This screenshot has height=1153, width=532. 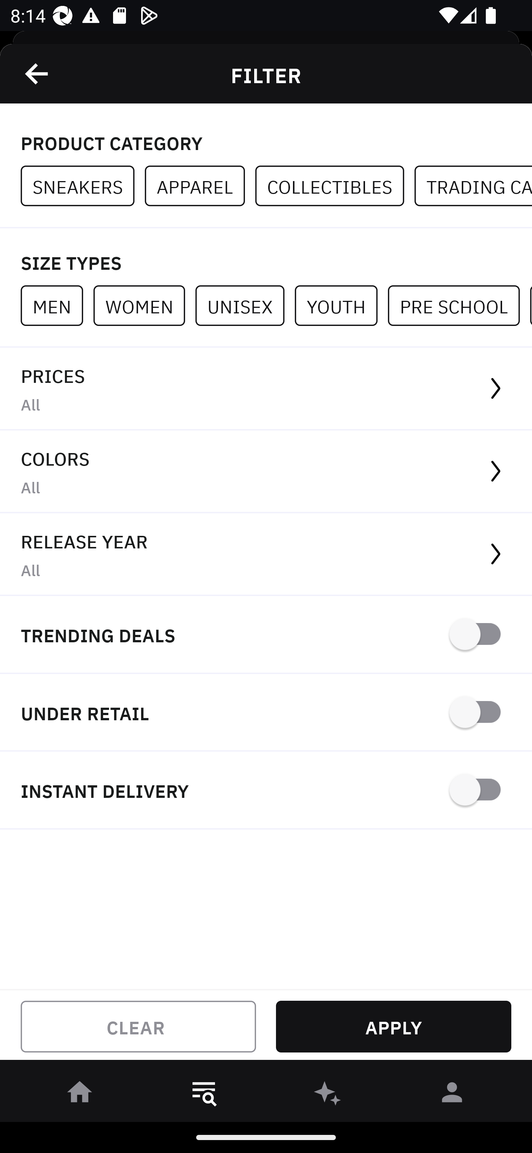 I want to click on COLLECTIBLES, so click(x=335, y=186).